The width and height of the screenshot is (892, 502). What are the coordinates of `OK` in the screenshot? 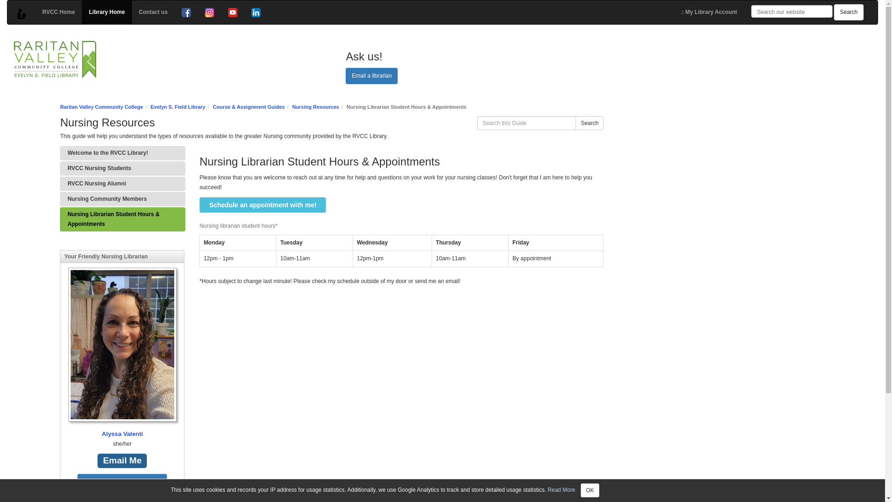 It's located at (589, 490).